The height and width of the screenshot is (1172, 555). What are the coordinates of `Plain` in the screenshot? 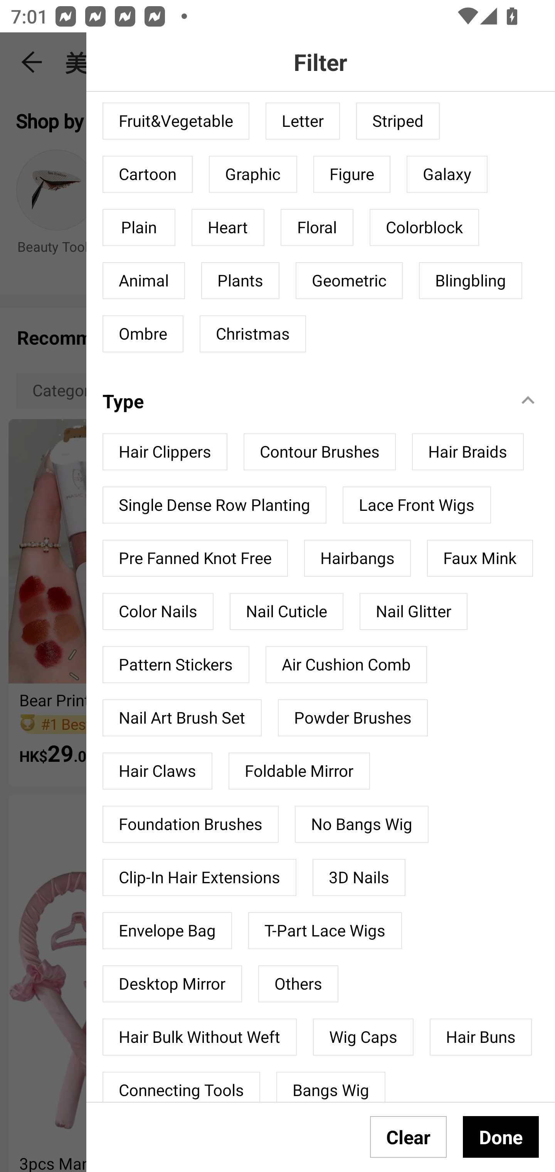 It's located at (139, 227).